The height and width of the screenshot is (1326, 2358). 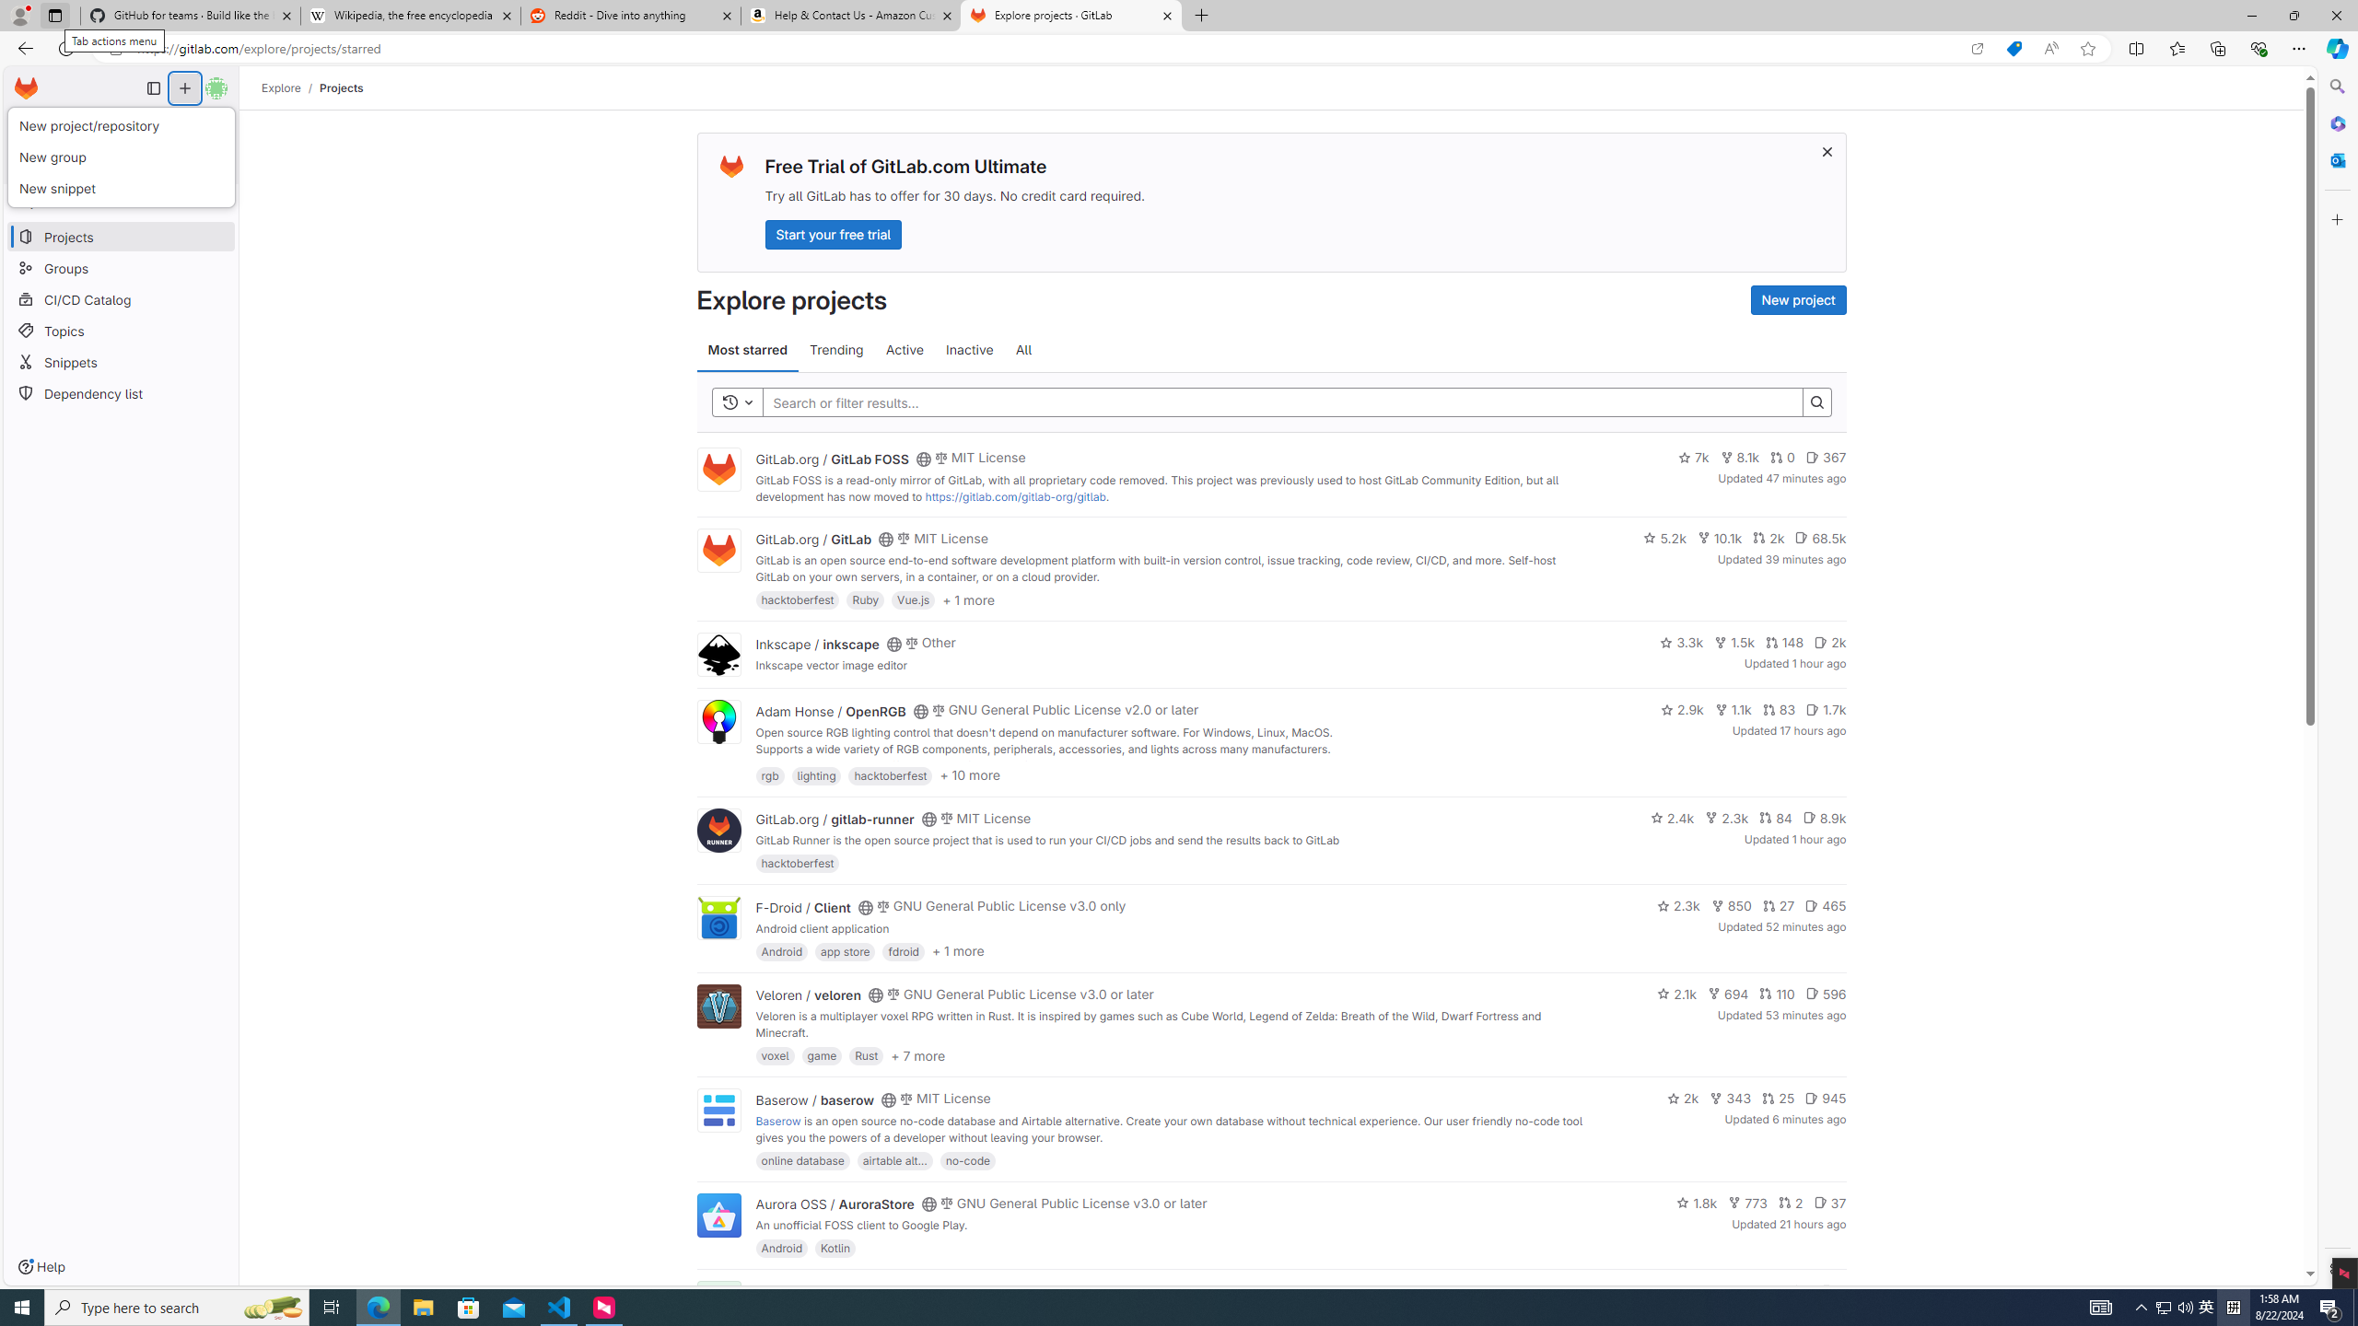 I want to click on 2.4k, so click(x=1673, y=817).